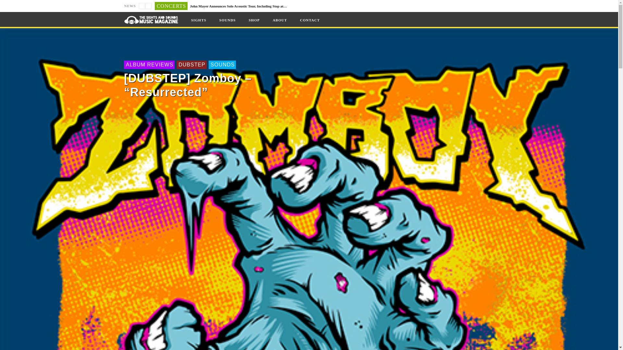 Image resolution: width=623 pixels, height=350 pixels. I want to click on CONCERTS, so click(171, 6).